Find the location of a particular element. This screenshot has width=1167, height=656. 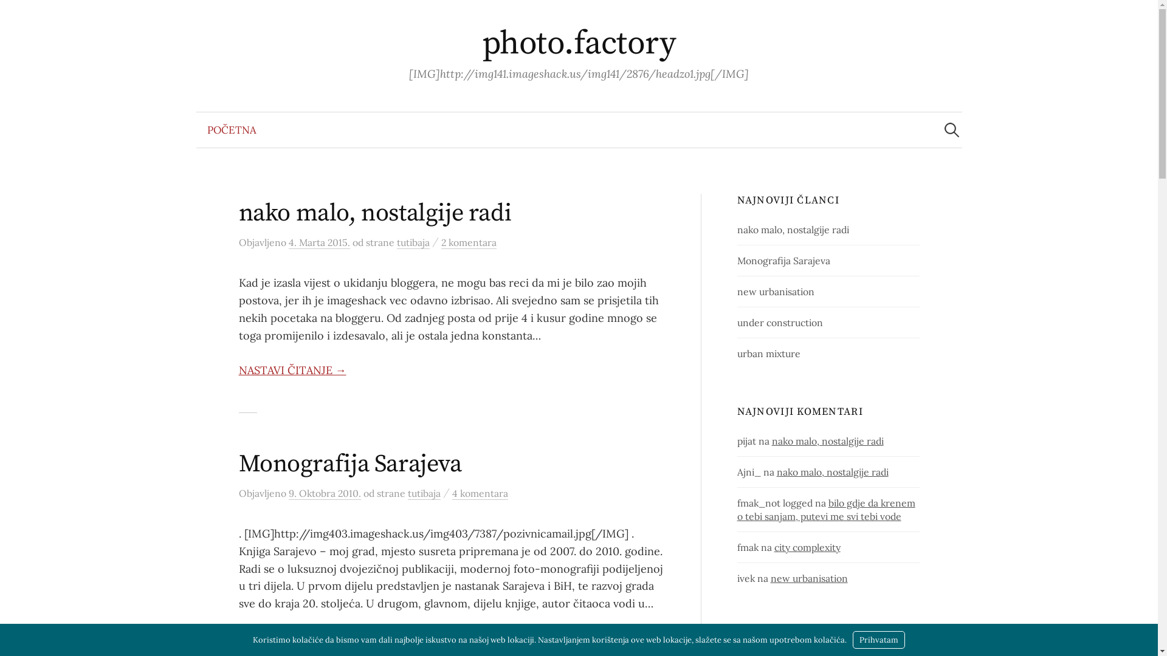

urban mixture is located at coordinates (769, 354).